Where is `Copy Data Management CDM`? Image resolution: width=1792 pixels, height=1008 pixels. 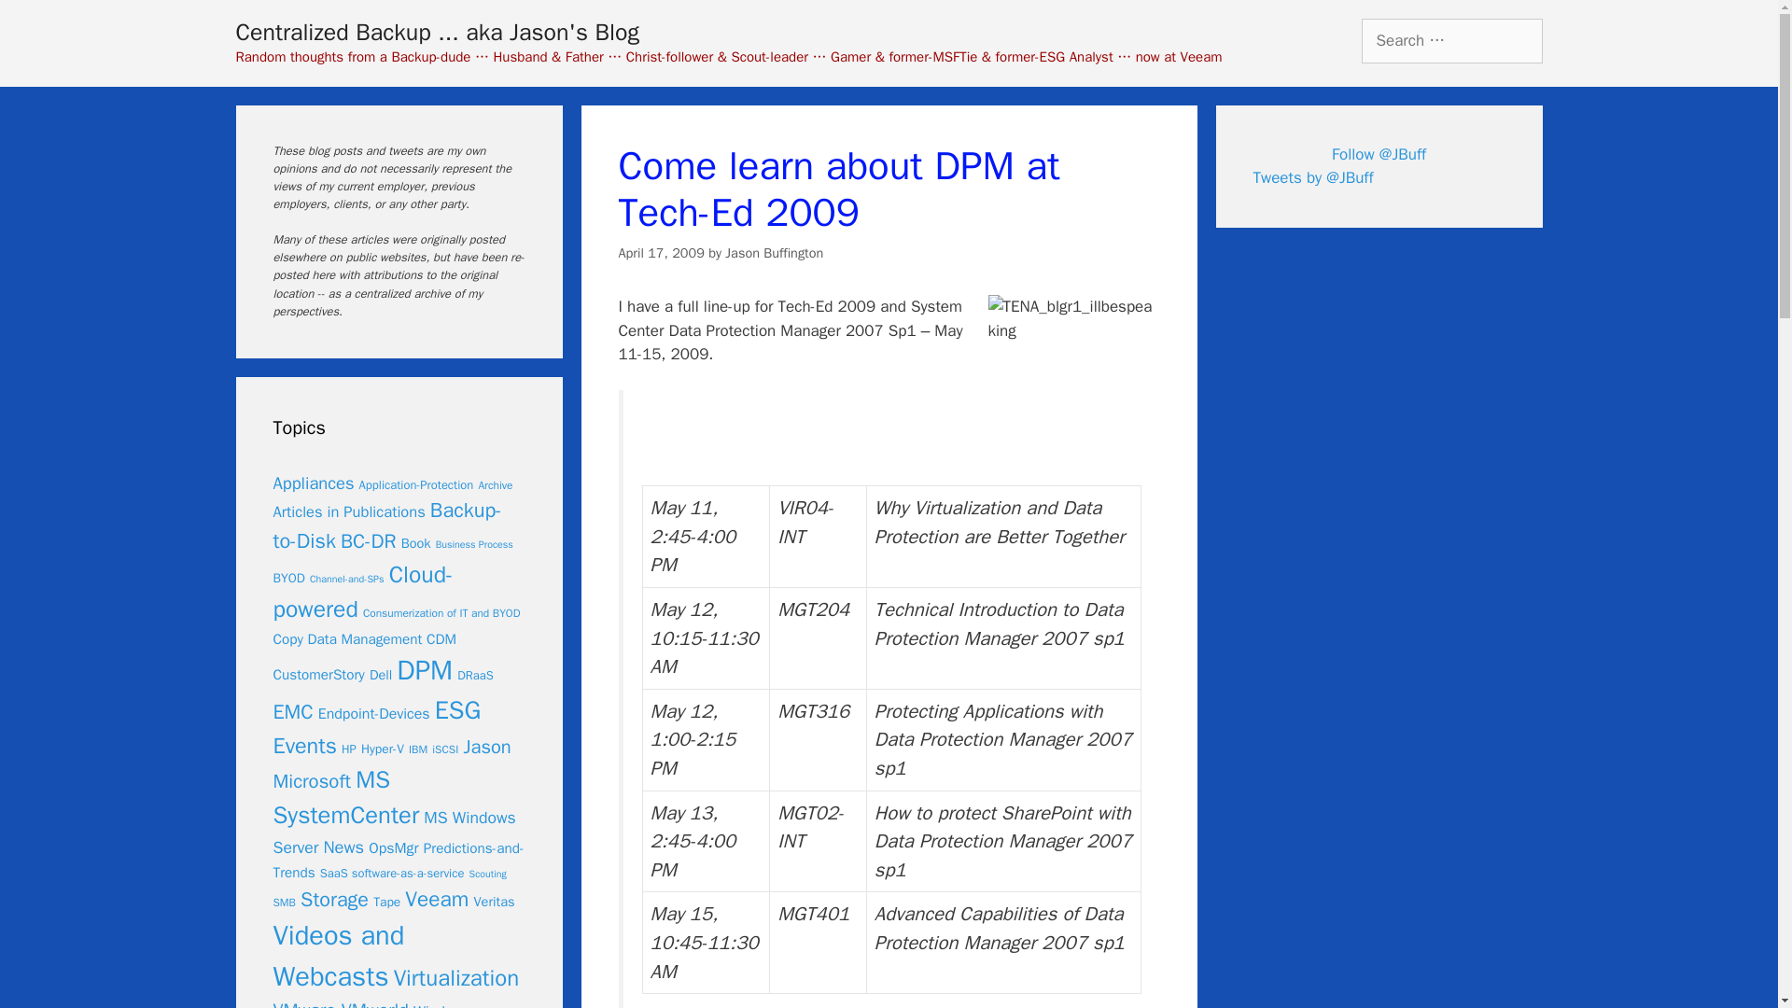 Copy Data Management CDM is located at coordinates (364, 639).